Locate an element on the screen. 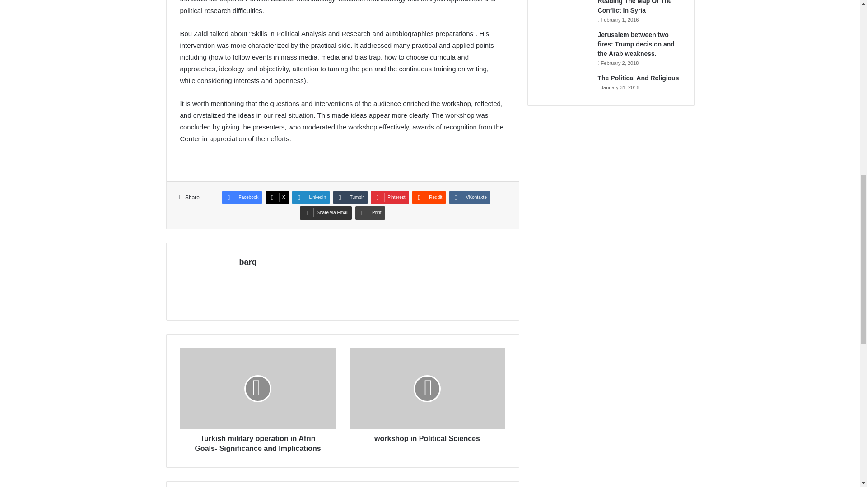 The image size is (867, 487). LinkedIn is located at coordinates (311, 198).